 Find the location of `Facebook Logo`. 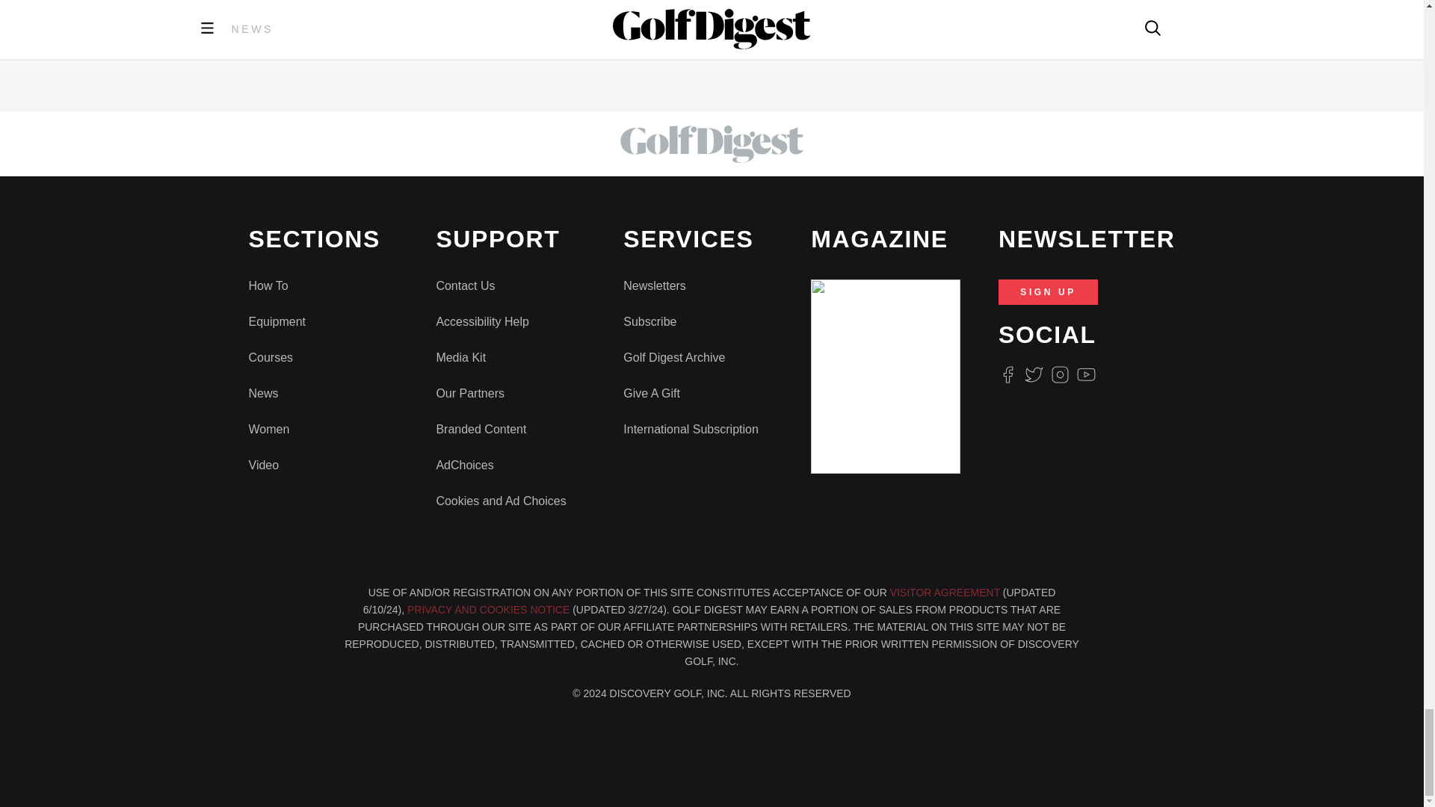

Facebook Logo is located at coordinates (1007, 375).